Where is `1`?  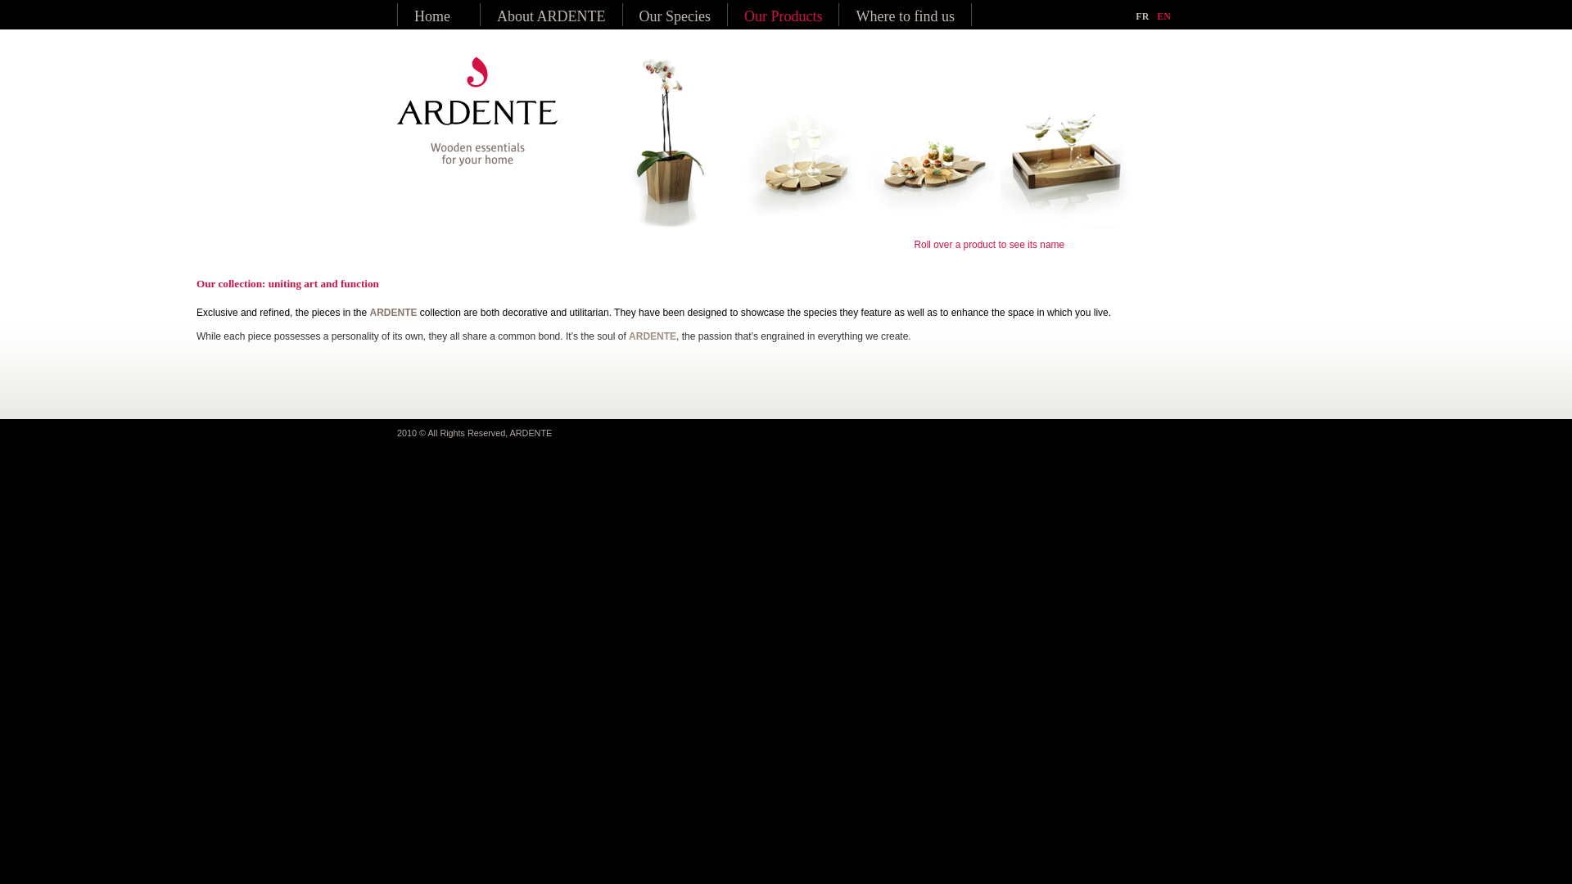
1 is located at coordinates (1128, 243).